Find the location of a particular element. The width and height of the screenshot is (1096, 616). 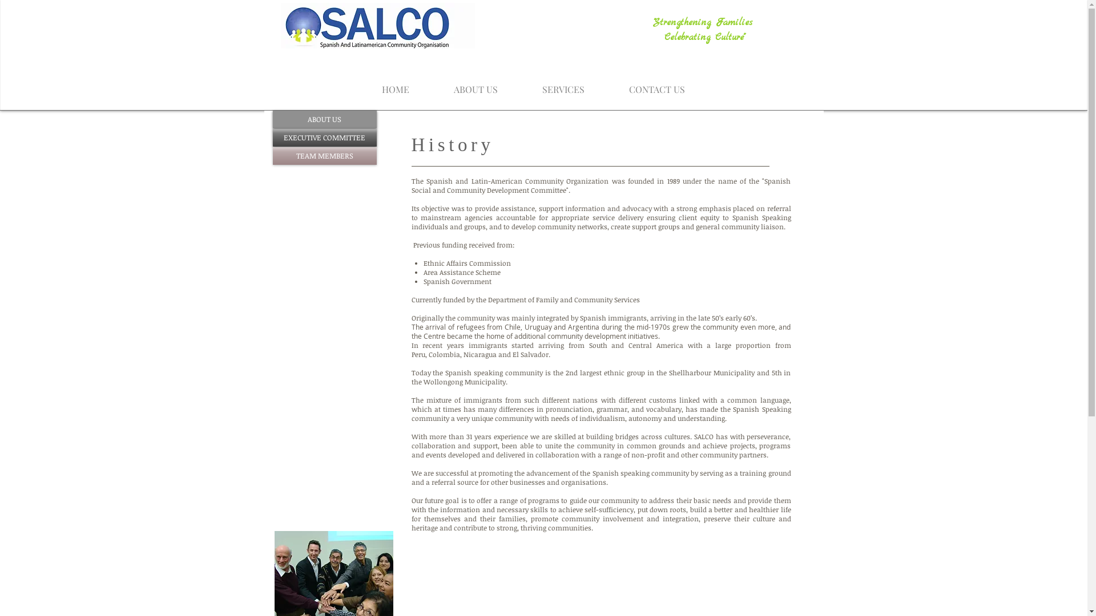

ABOUT US is located at coordinates (476, 84).